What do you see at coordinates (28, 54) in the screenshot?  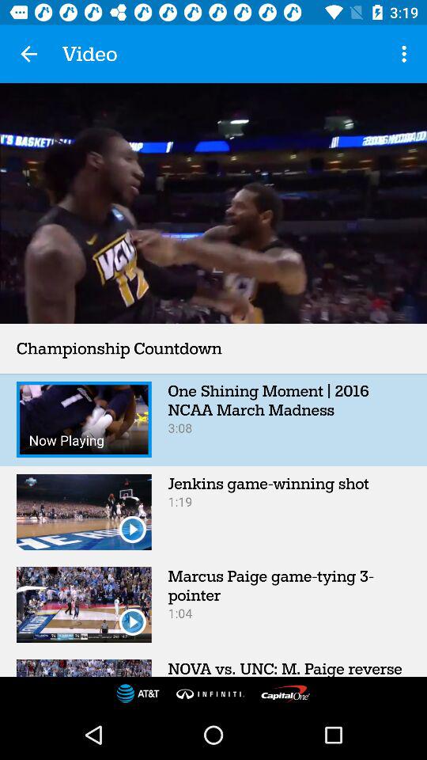 I see `open app to the left of video item` at bounding box center [28, 54].